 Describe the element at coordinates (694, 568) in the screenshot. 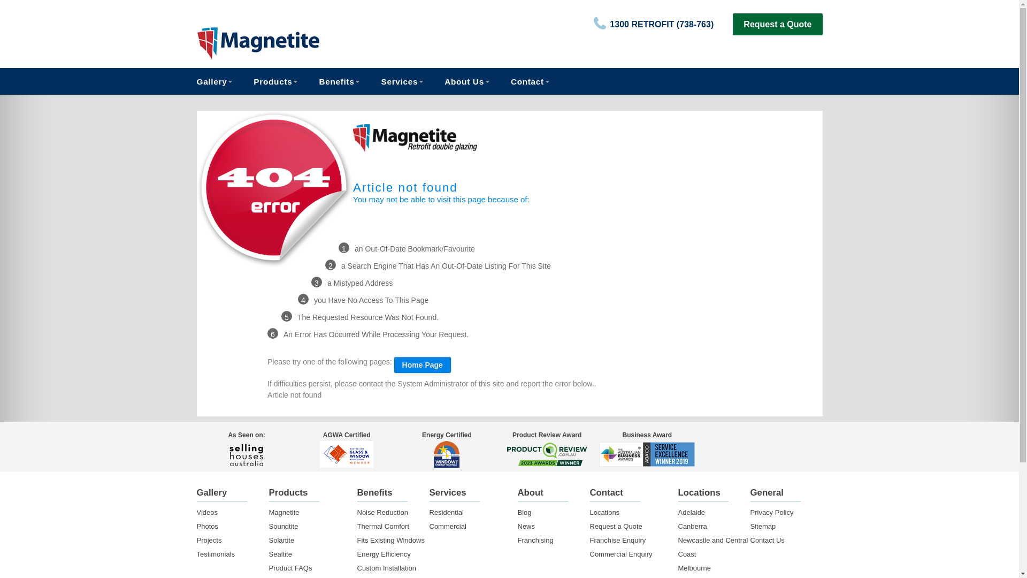

I see `Melbourne` at that location.